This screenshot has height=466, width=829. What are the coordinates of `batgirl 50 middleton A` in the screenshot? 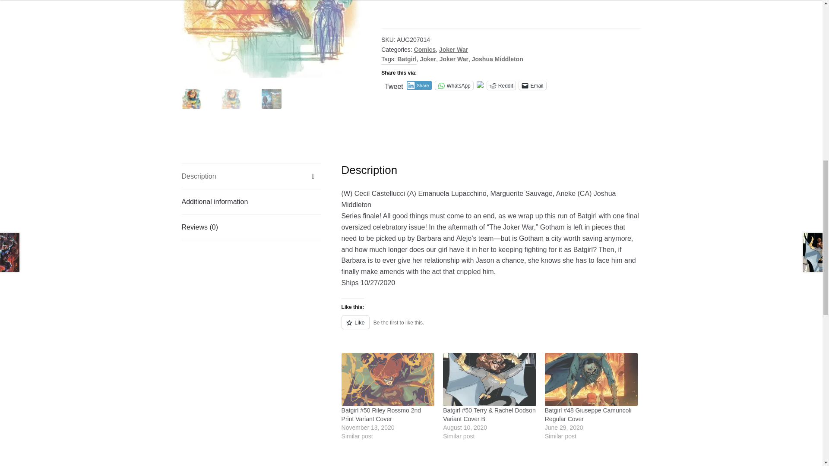 It's located at (271, 39).